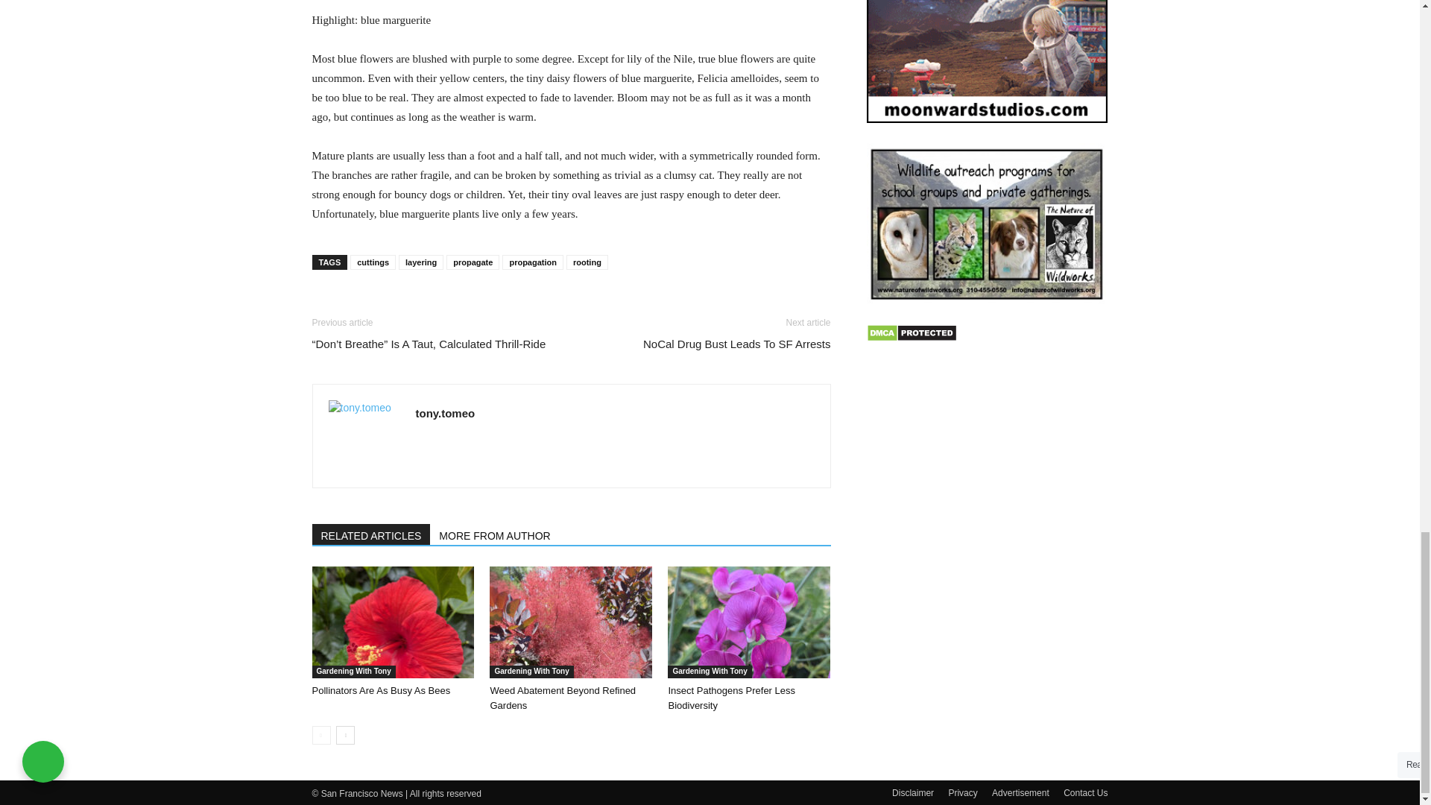 Image resolution: width=1431 pixels, height=805 pixels. Describe the element at coordinates (571, 622) in the screenshot. I see `Weed Abatement Beyond Refined Gardens` at that location.